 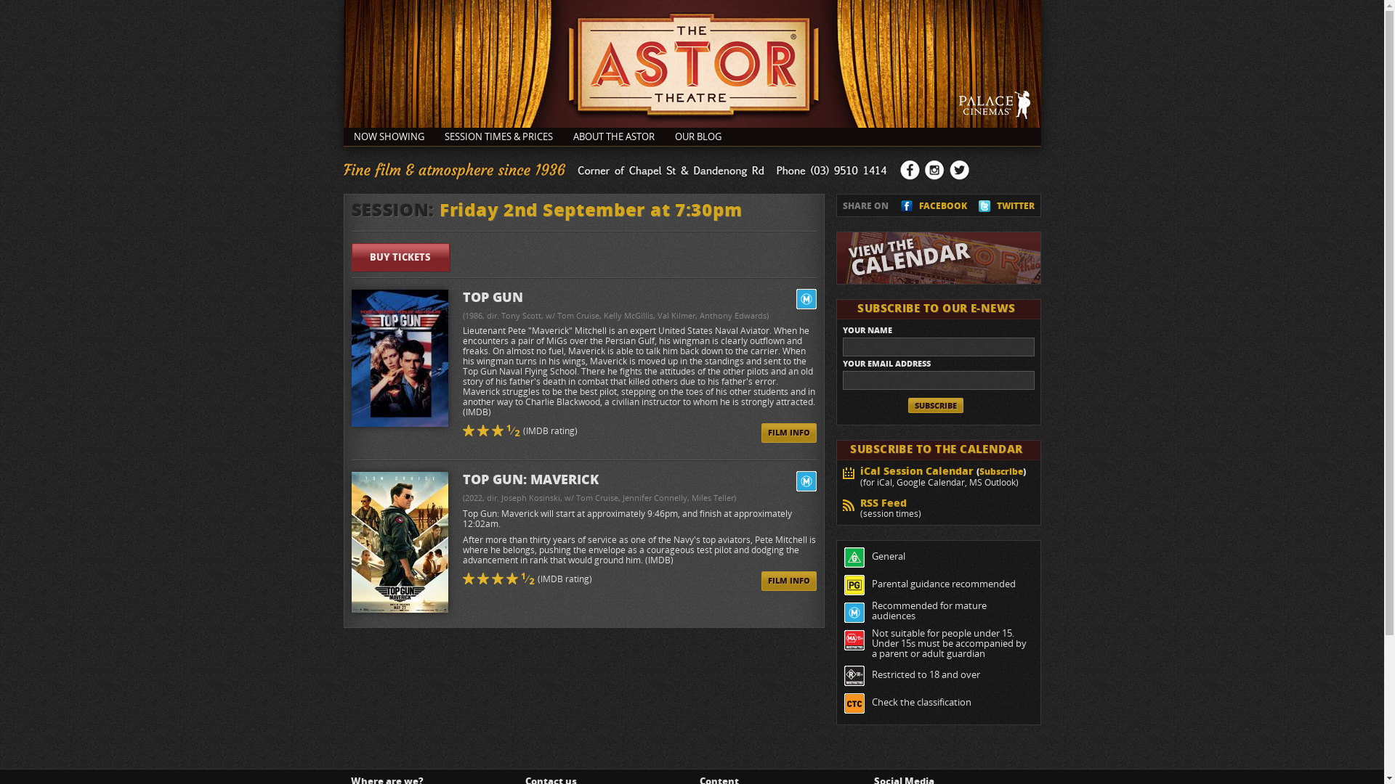 What do you see at coordinates (692, 64) in the screenshot?
I see `The Astor Theatre - Palace Cinemas` at bounding box center [692, 64].